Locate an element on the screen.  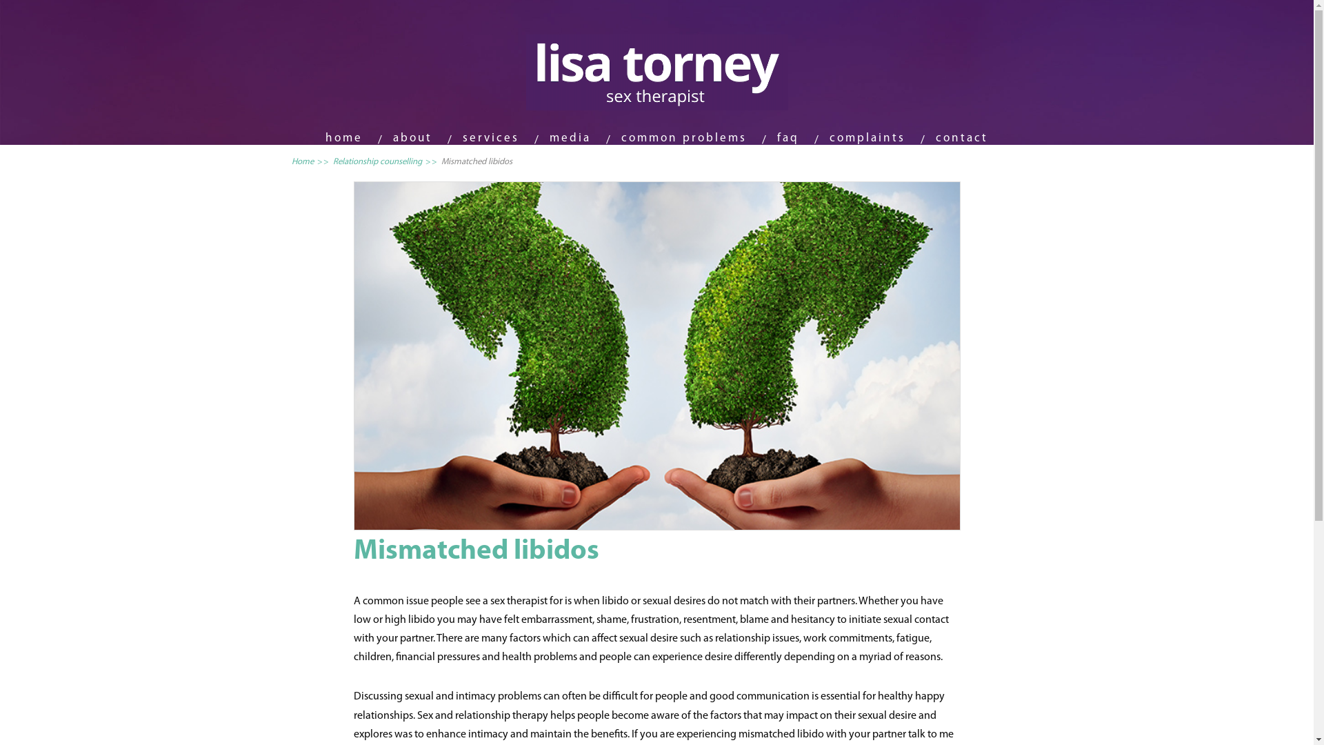
Relationship counselling >> is located at coordinates (386, 161).